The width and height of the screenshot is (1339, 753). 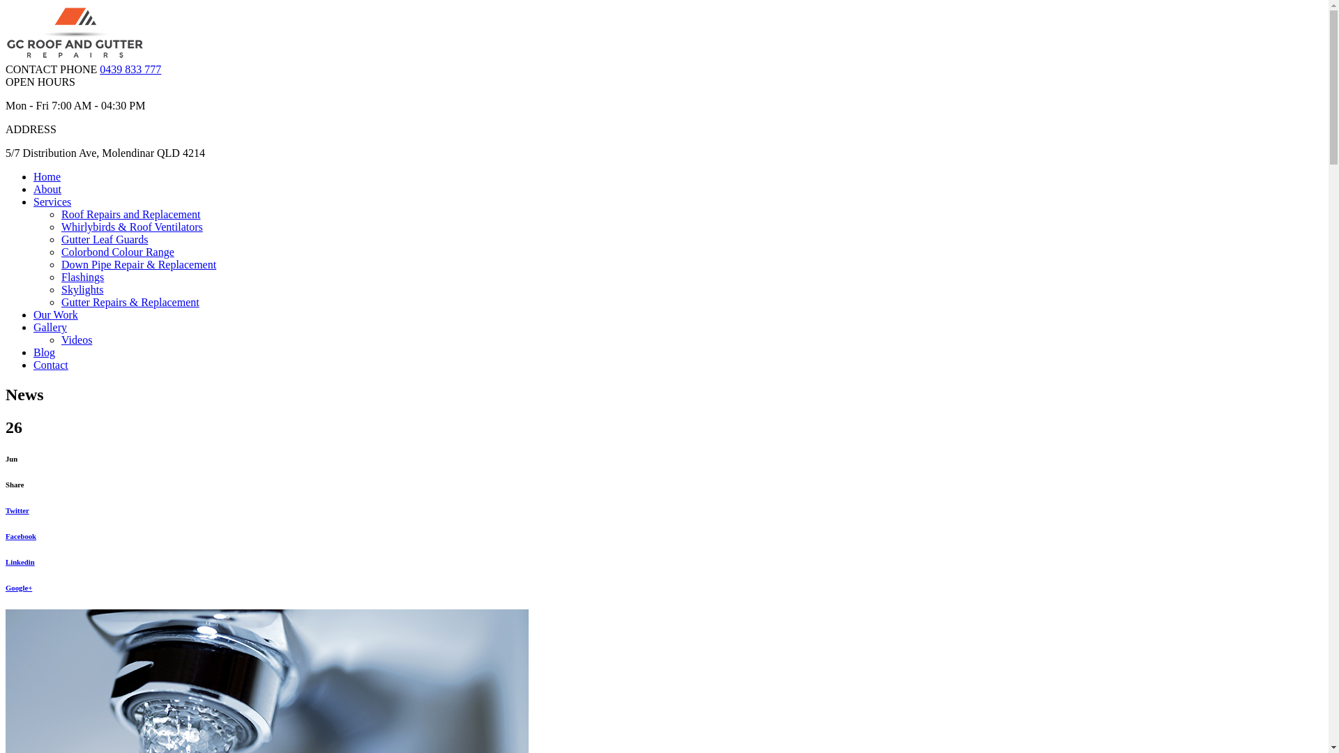 What do you see at coordinates (664, 562) in the screenshot?
I see `Linkedin` at bounding box center [664, 562].